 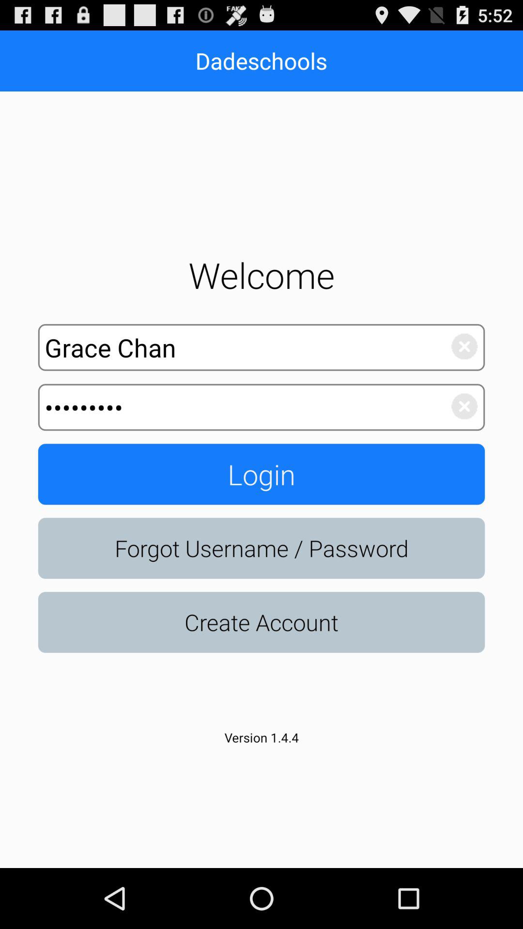 I want to click on delete option, so click(x=459, y=344).